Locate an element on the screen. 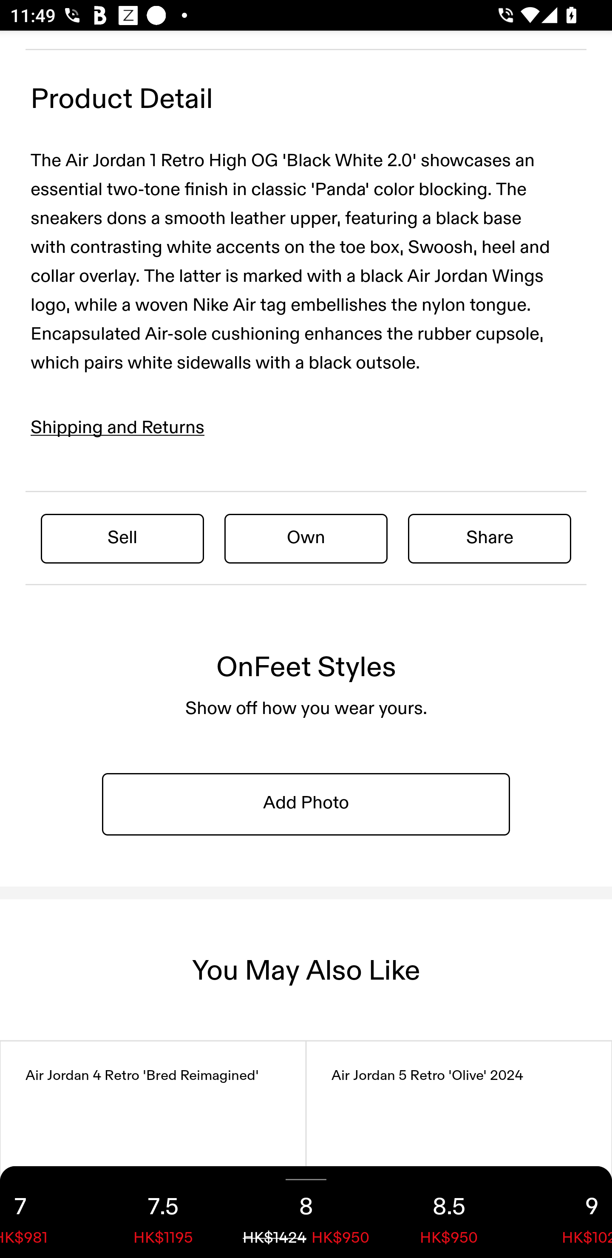 The image size is (612, 1258). 8.5 HK$950 is located at coordinates (449, 1212).